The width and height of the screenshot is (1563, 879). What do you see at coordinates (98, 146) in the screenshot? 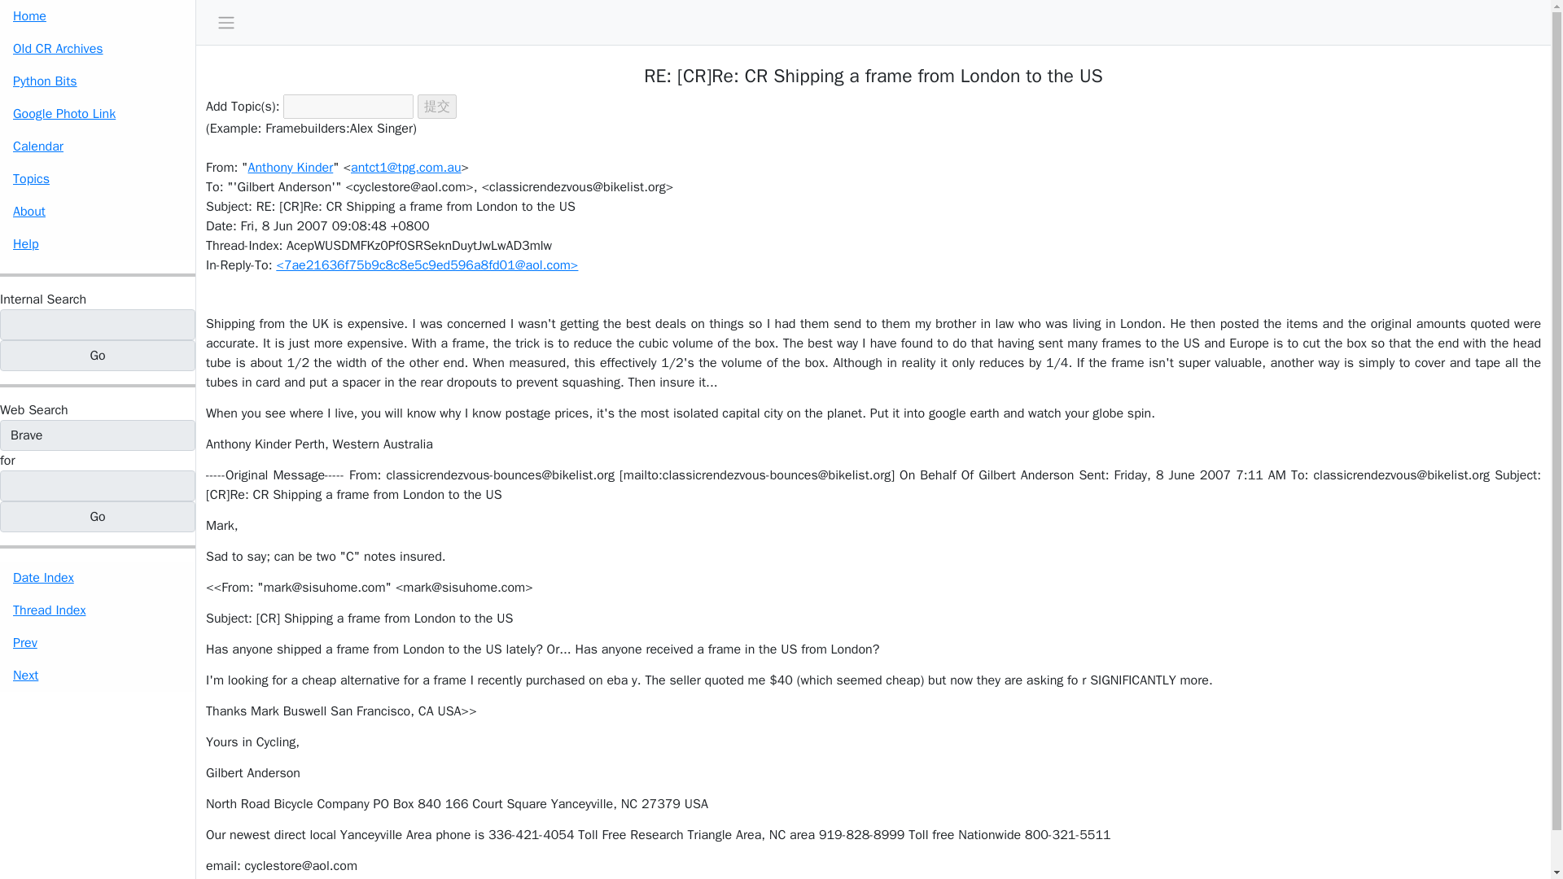
I see `Calendar` at bounding box center [98, 146].